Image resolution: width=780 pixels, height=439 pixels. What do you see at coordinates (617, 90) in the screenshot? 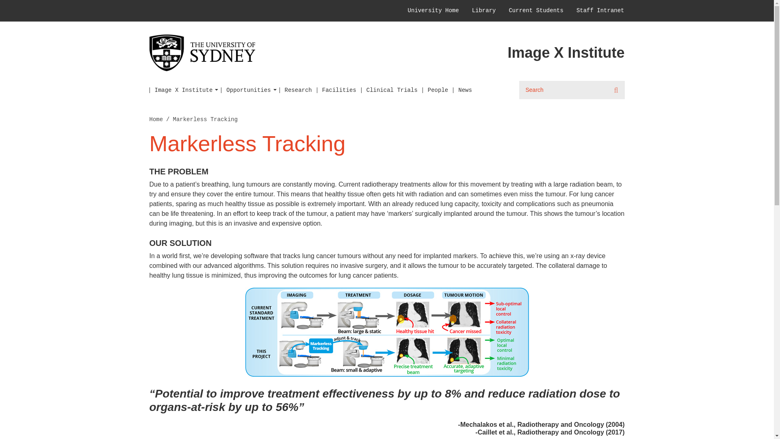
I see `Search` at bounding box center [617, 90].